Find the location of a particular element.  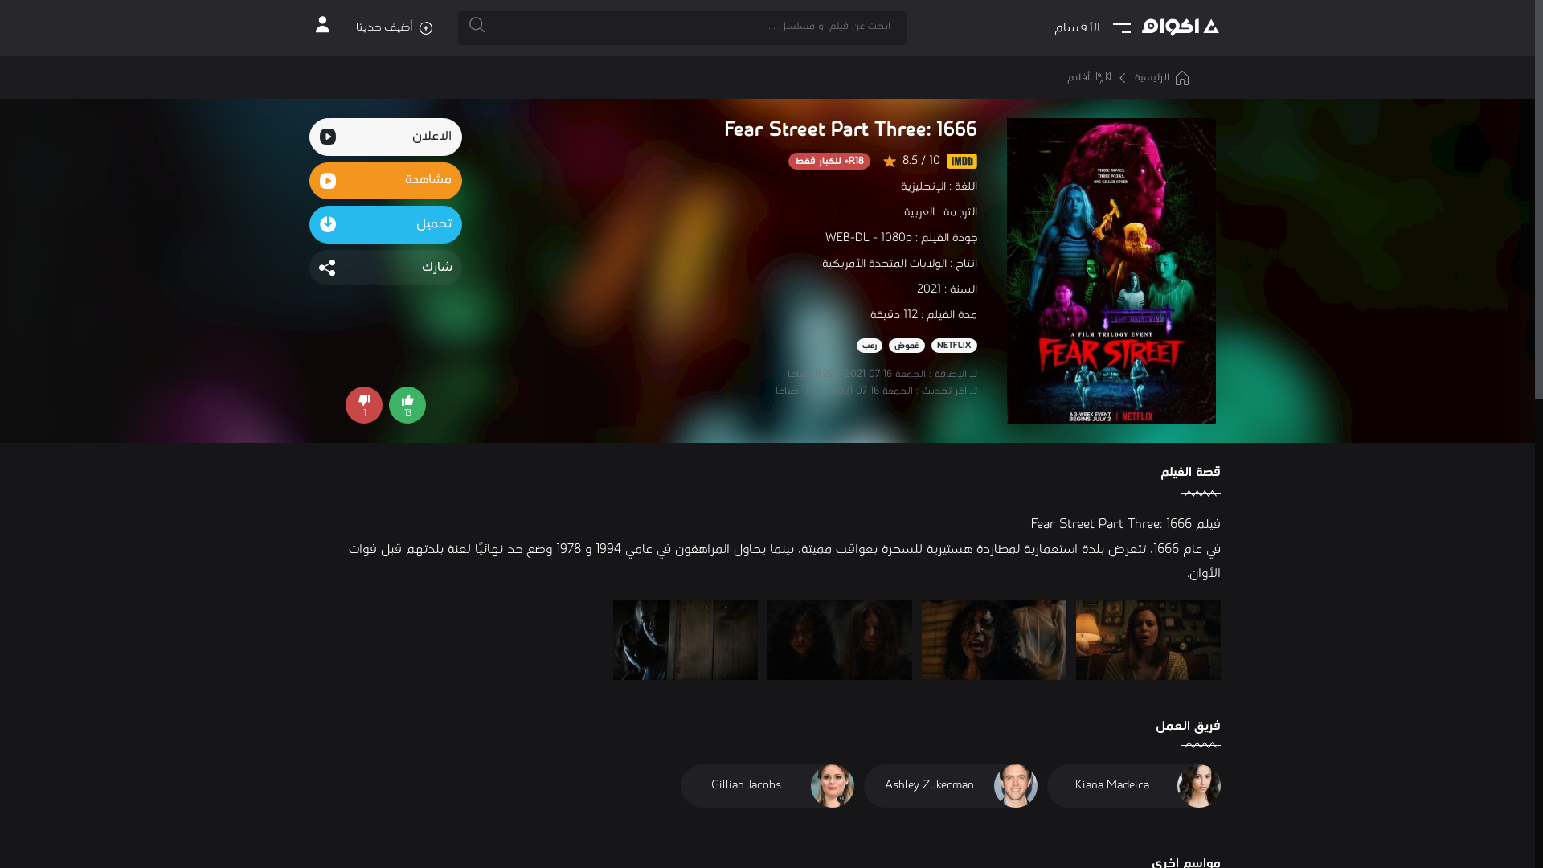

13 is located at coordinates (407, 405).